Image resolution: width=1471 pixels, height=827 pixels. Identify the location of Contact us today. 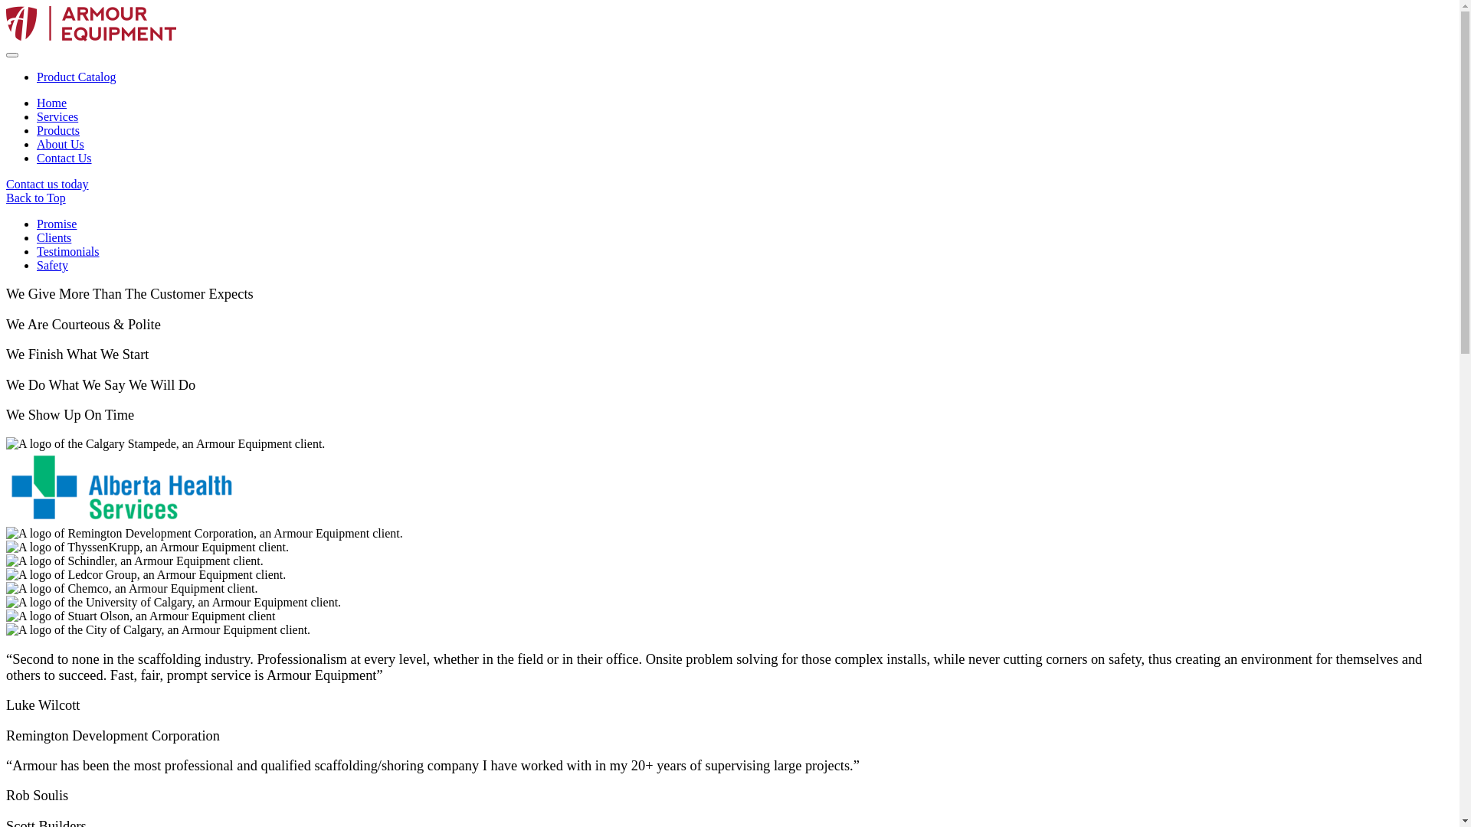
(48, 184).